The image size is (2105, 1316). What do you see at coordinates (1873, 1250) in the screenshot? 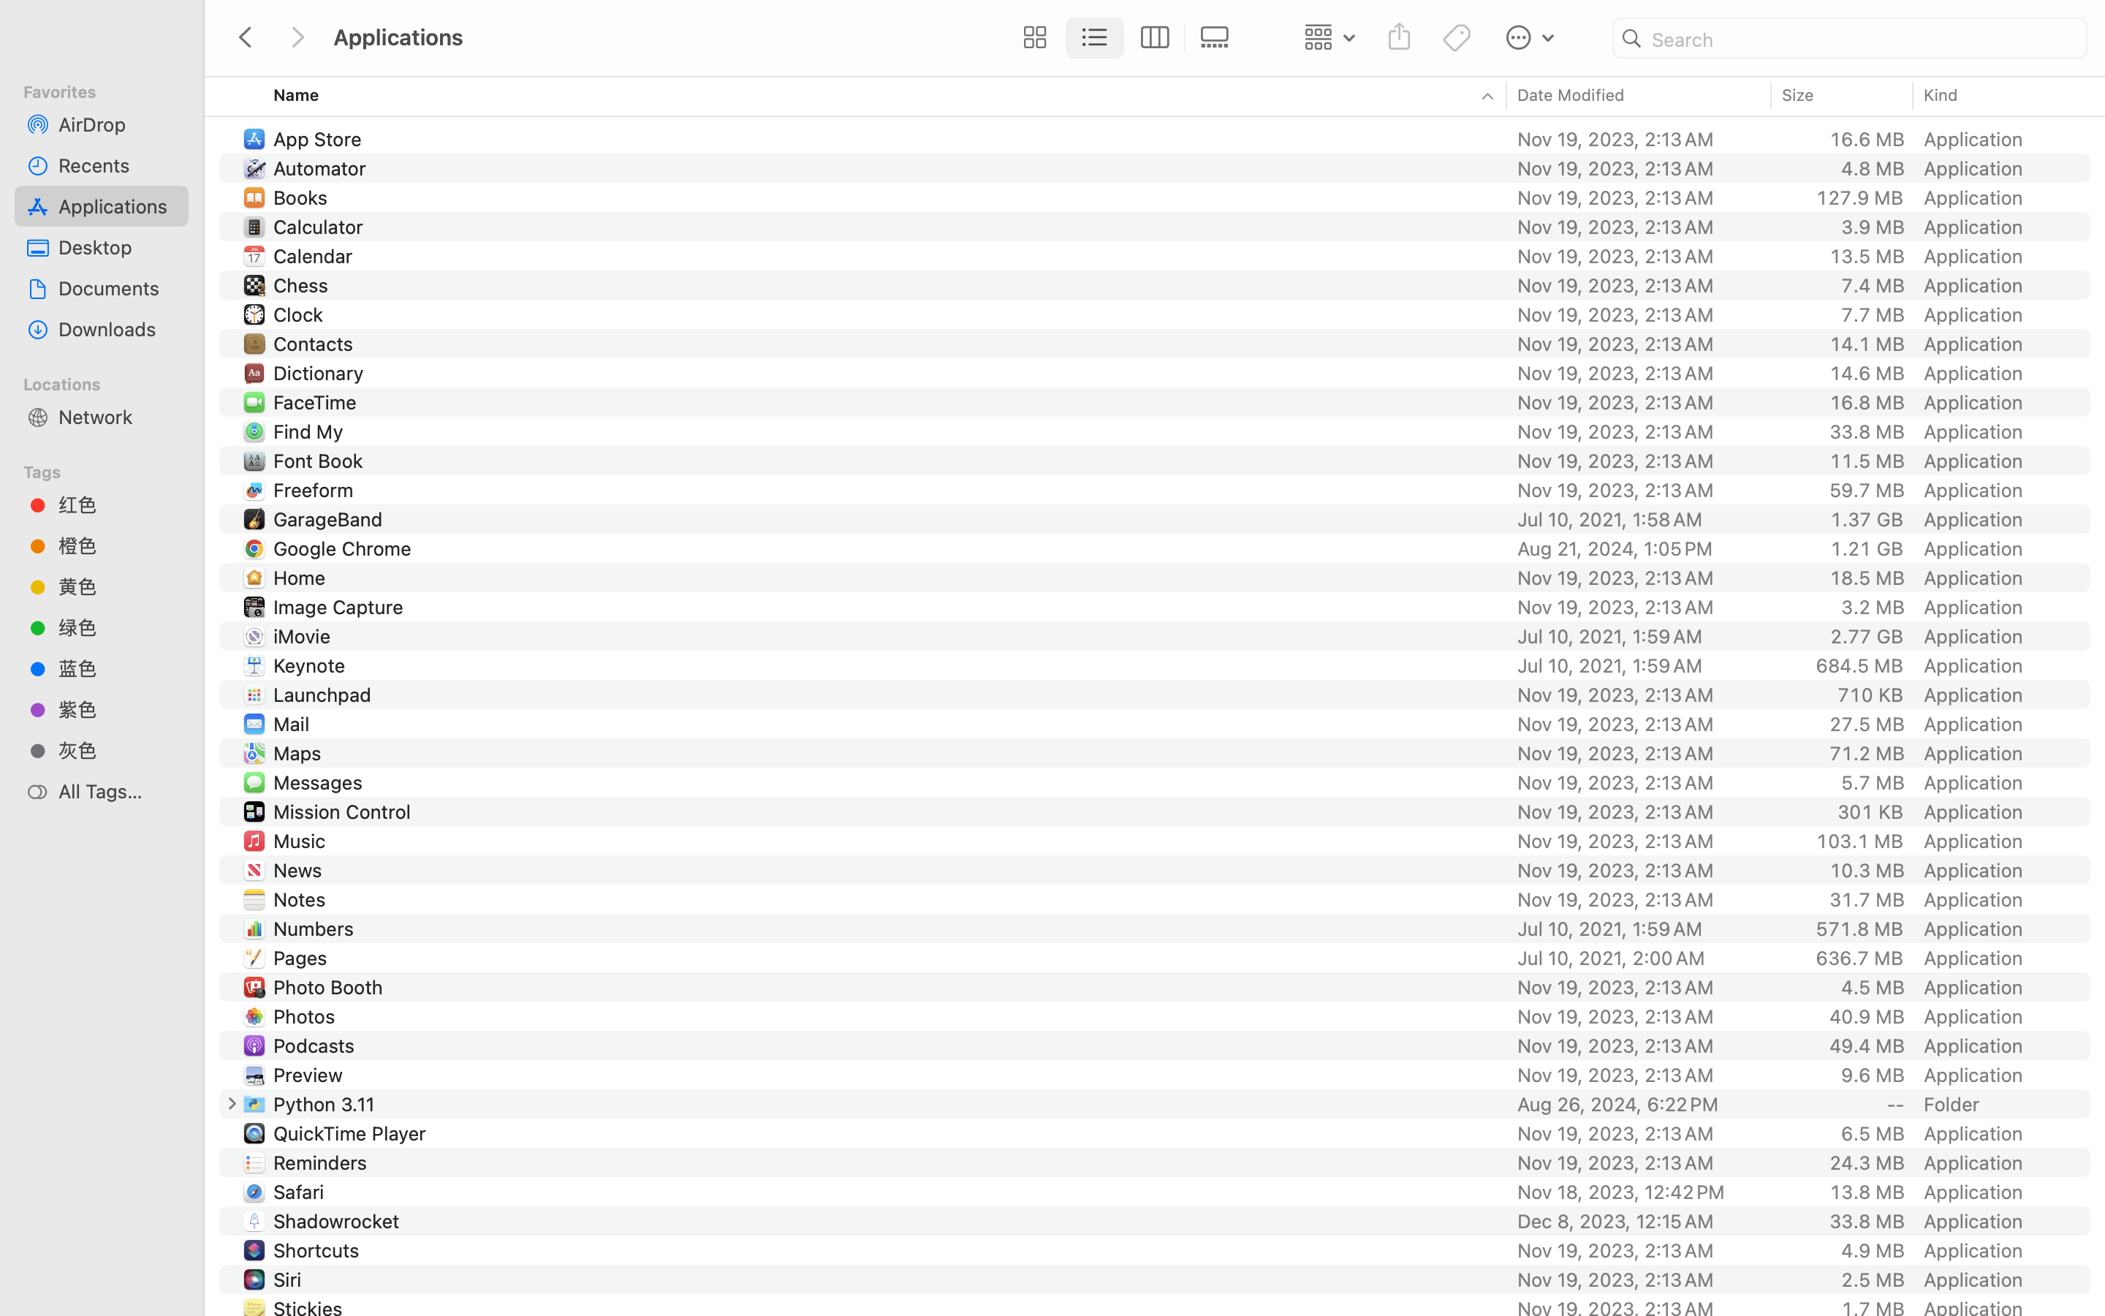
I see `4.9 MB` at bounding box center [1873, 1250].